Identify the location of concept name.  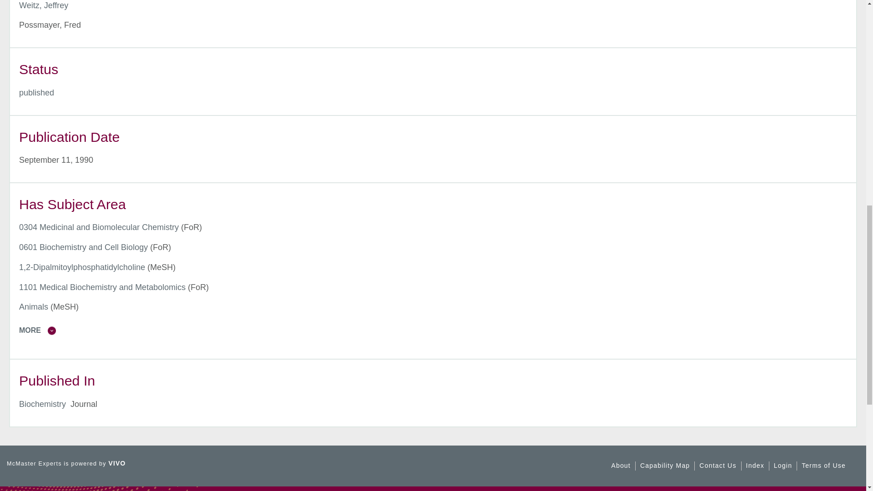
(83, 247).